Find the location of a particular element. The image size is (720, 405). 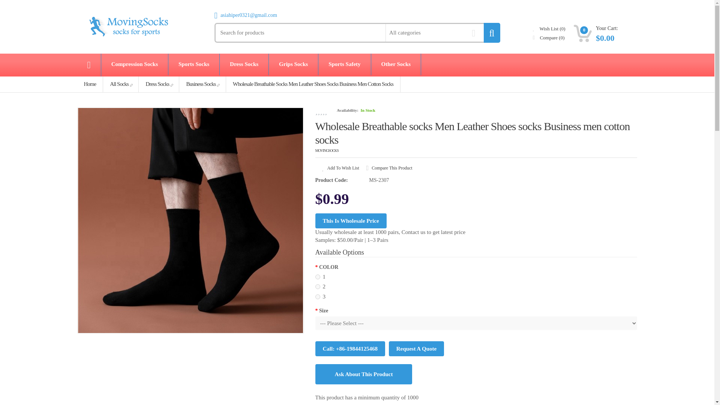

MovingSocks is located at coordinates (127, 26).